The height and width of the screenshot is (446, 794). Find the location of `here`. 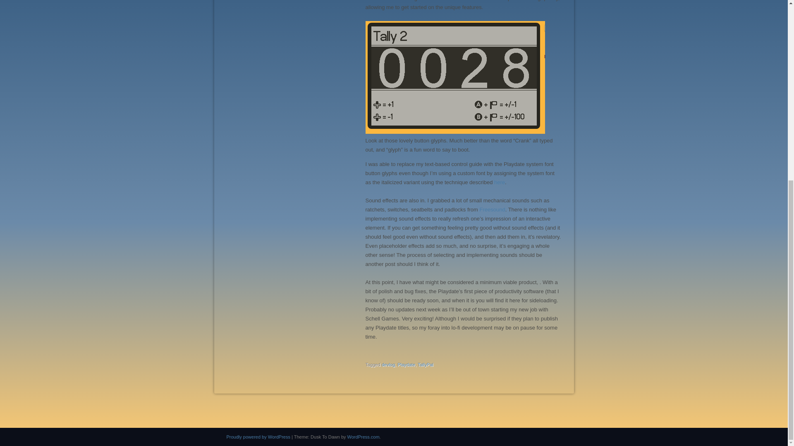

here is located at coordinates (500, 183).